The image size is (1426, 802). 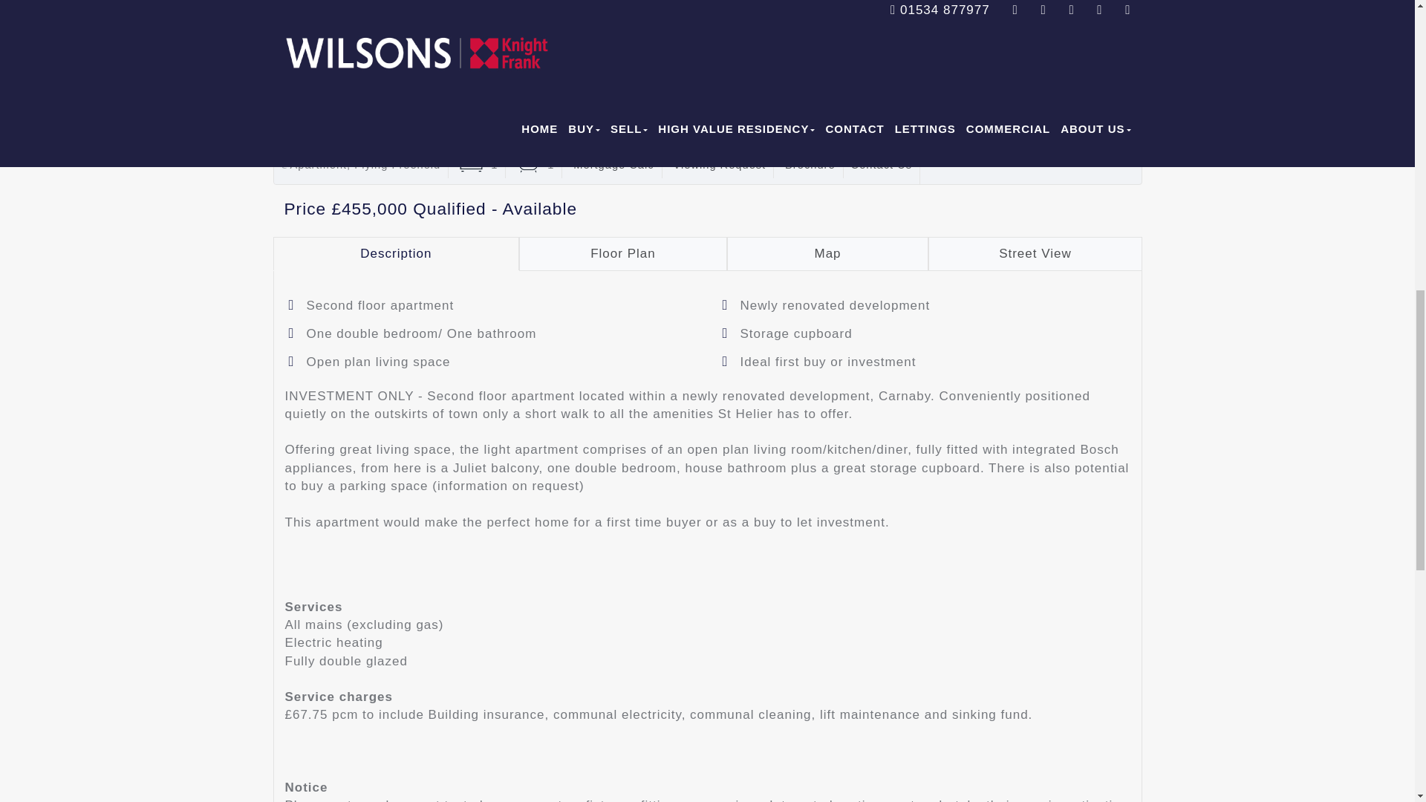 What do you see at coordinates (810, 165) in the screenshot?
I see `Brochure` at bounding box center [810, 165].